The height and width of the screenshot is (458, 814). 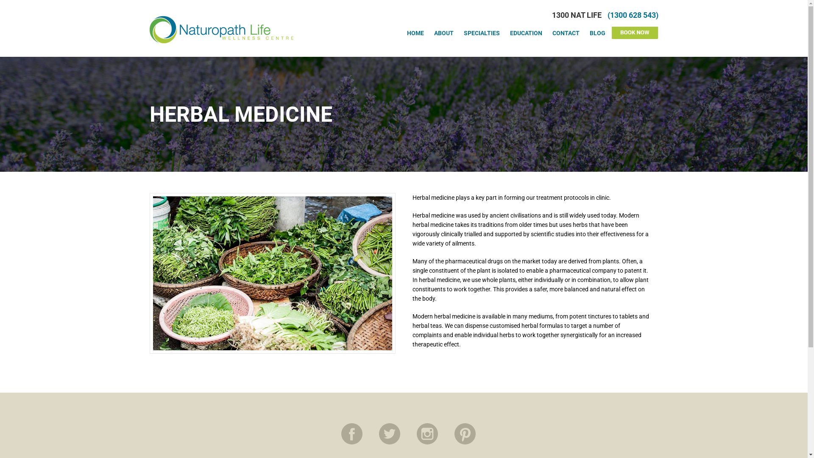 I want to click on Herbal-Medicine-Revised, so click(x=272, y=273).